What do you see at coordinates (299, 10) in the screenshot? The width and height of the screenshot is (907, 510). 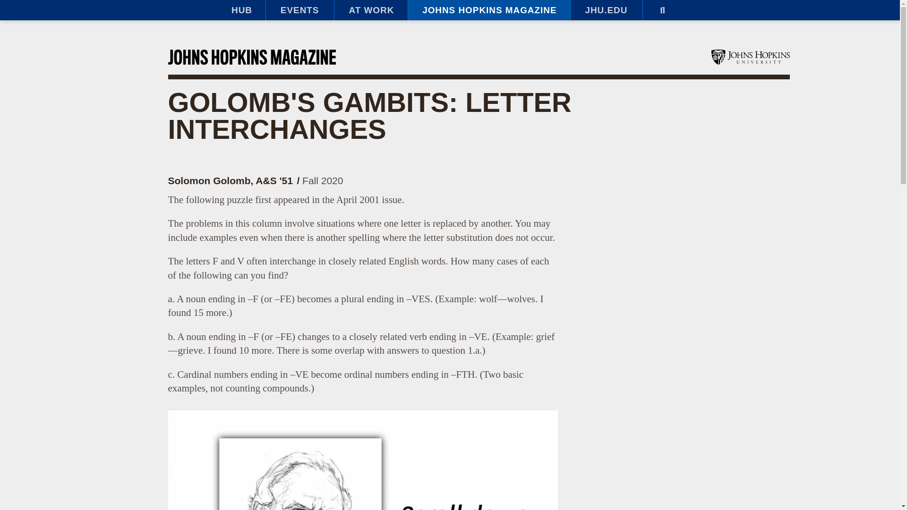 I see `EVENTS` at bounding box center [299, 10].